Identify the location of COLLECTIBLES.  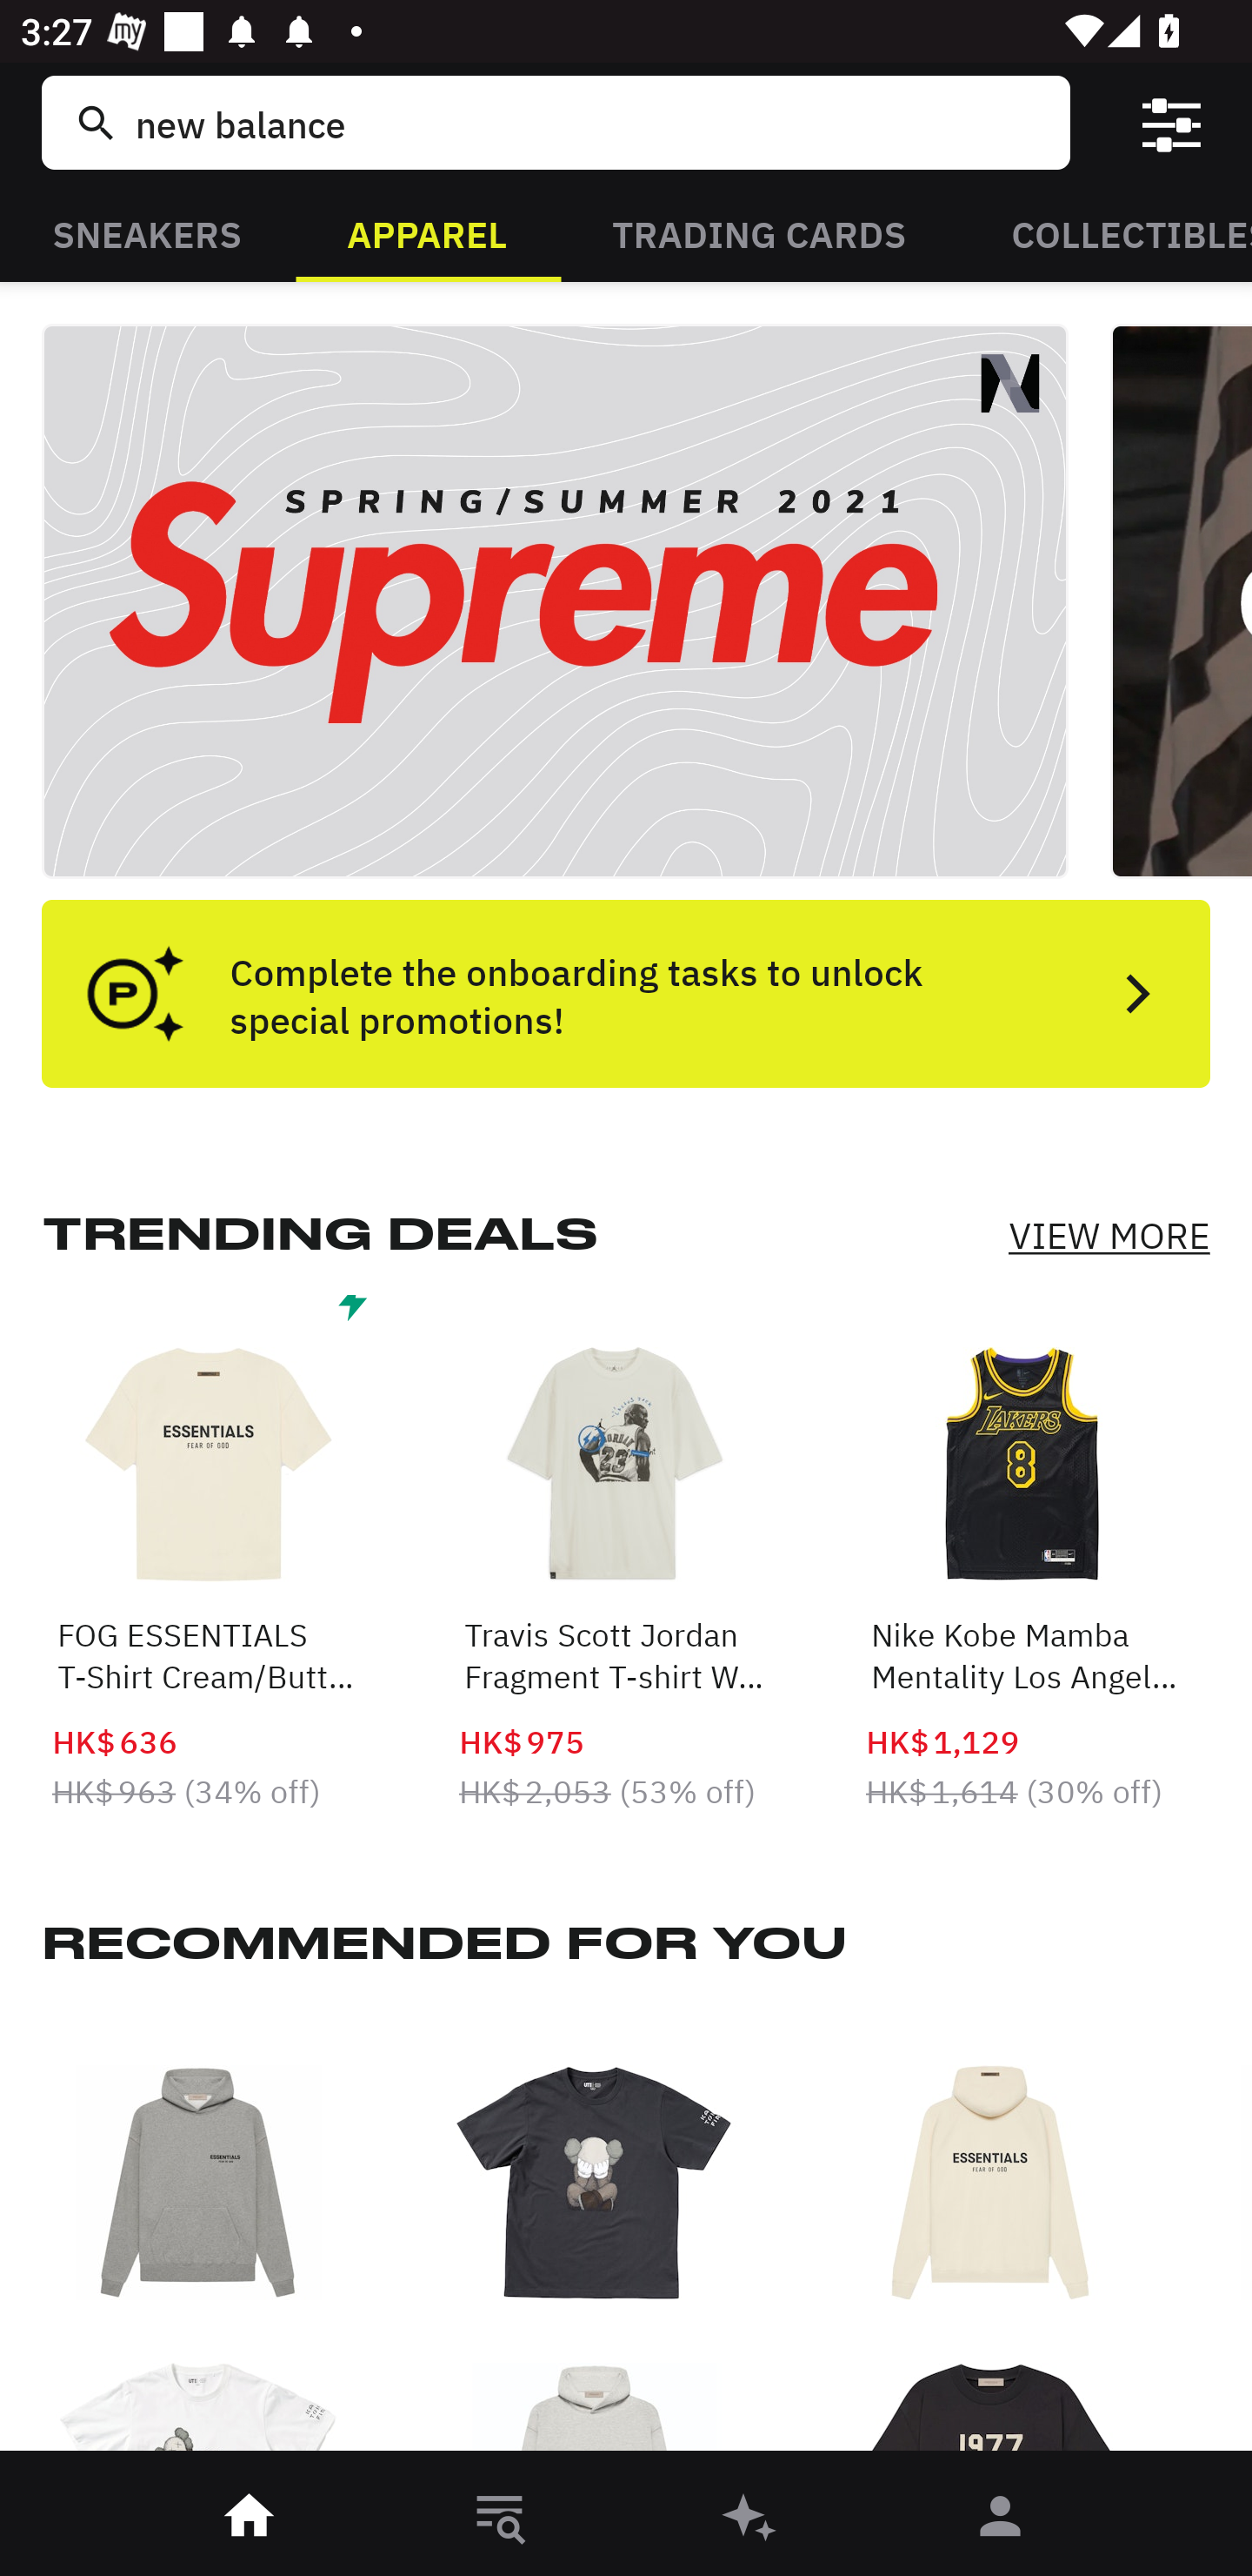
(1106, 231).